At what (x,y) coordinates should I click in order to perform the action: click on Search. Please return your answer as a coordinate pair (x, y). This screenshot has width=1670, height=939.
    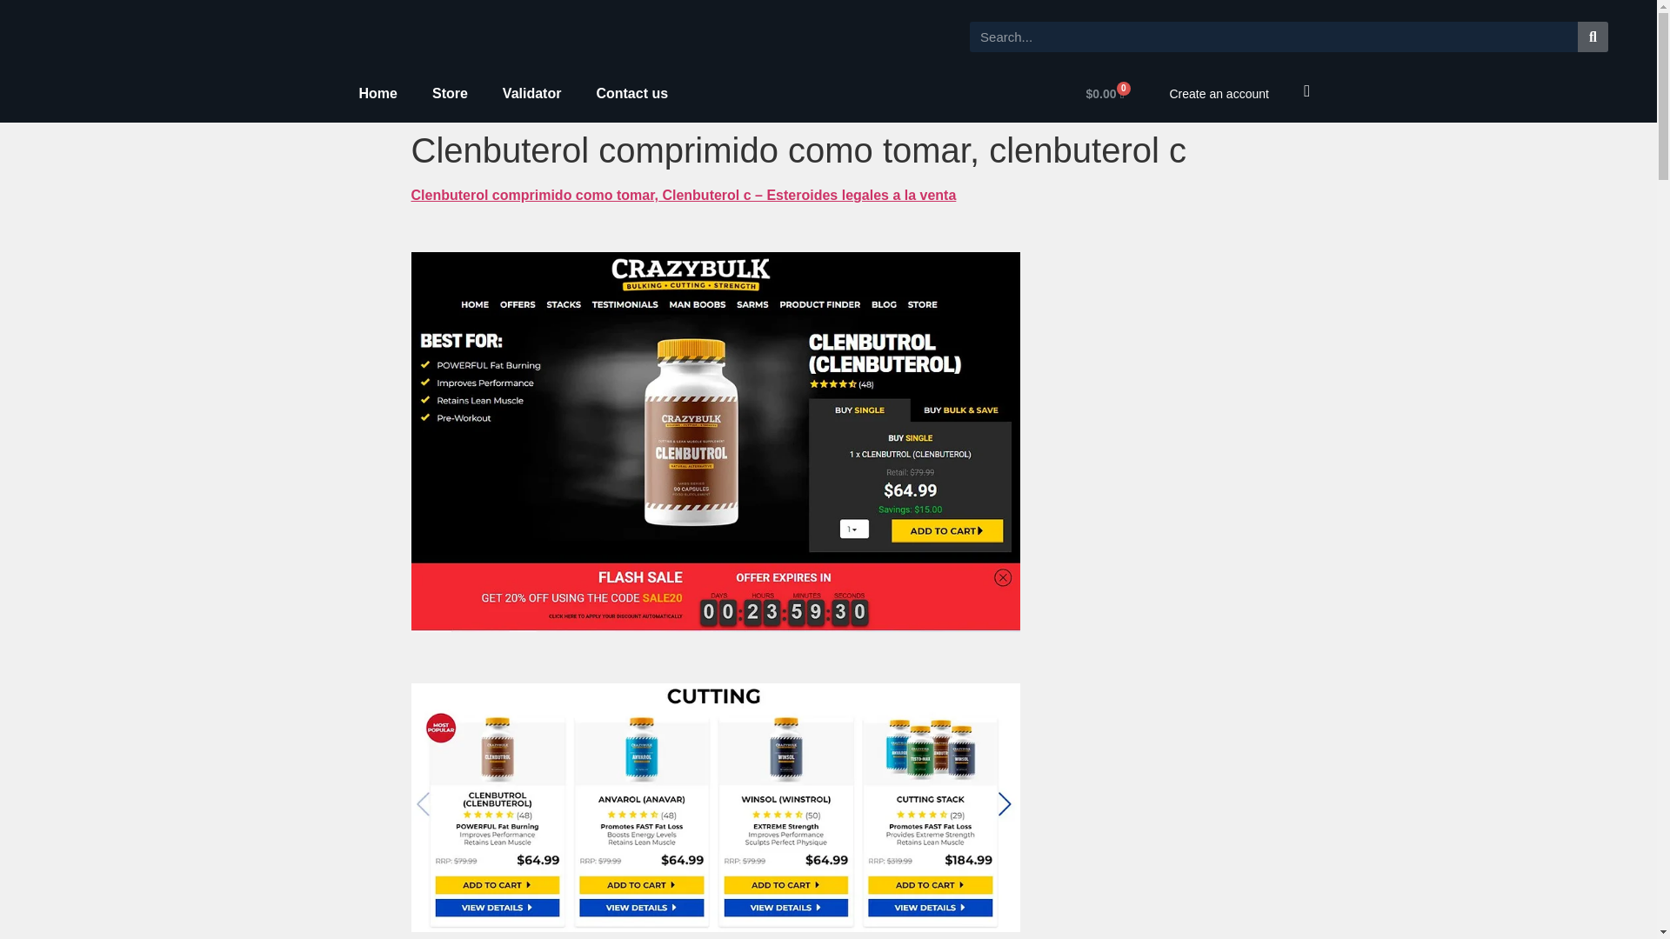
    Looking at the image, I should click on (1273, 37).